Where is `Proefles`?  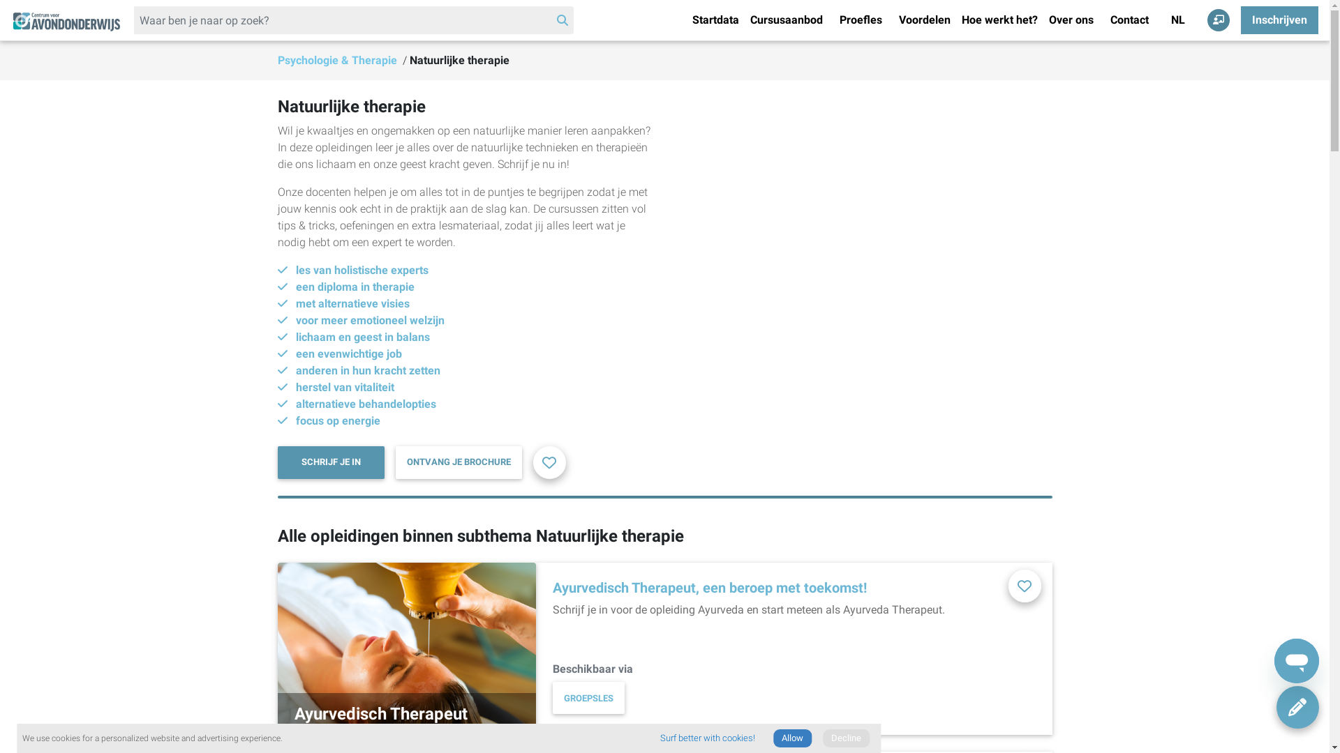 Proefles is located at coordinates (861, 20).